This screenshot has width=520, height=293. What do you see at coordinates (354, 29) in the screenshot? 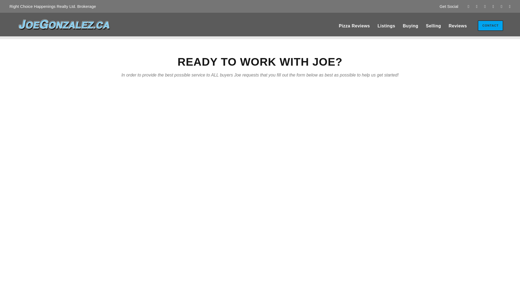
I see `Pizza Reviews` at bounding box center [354, 29].